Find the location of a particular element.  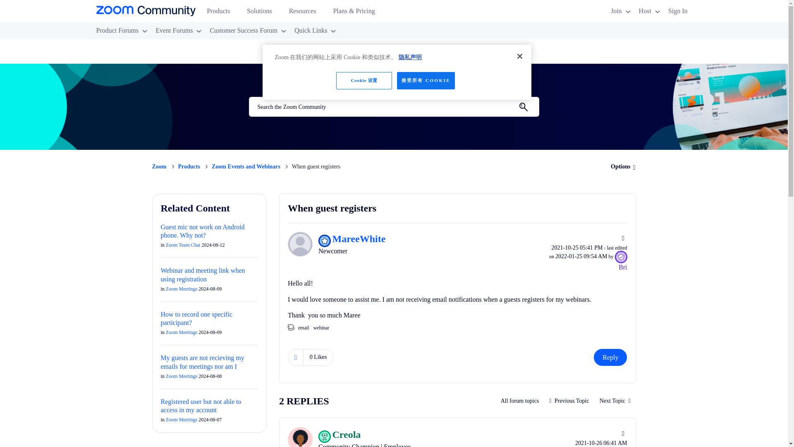

Products is located at coordinates (222, 13).